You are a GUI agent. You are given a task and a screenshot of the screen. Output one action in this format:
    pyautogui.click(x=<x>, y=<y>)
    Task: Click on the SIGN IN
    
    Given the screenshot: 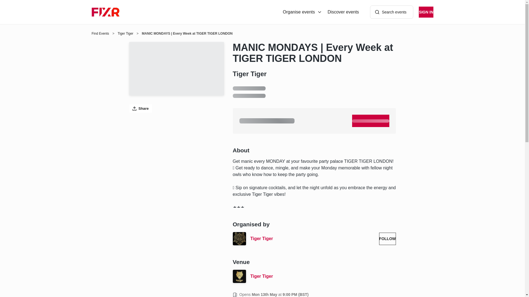 What is the action you would take?
    pyautogui.click(x=426, y=12)
    